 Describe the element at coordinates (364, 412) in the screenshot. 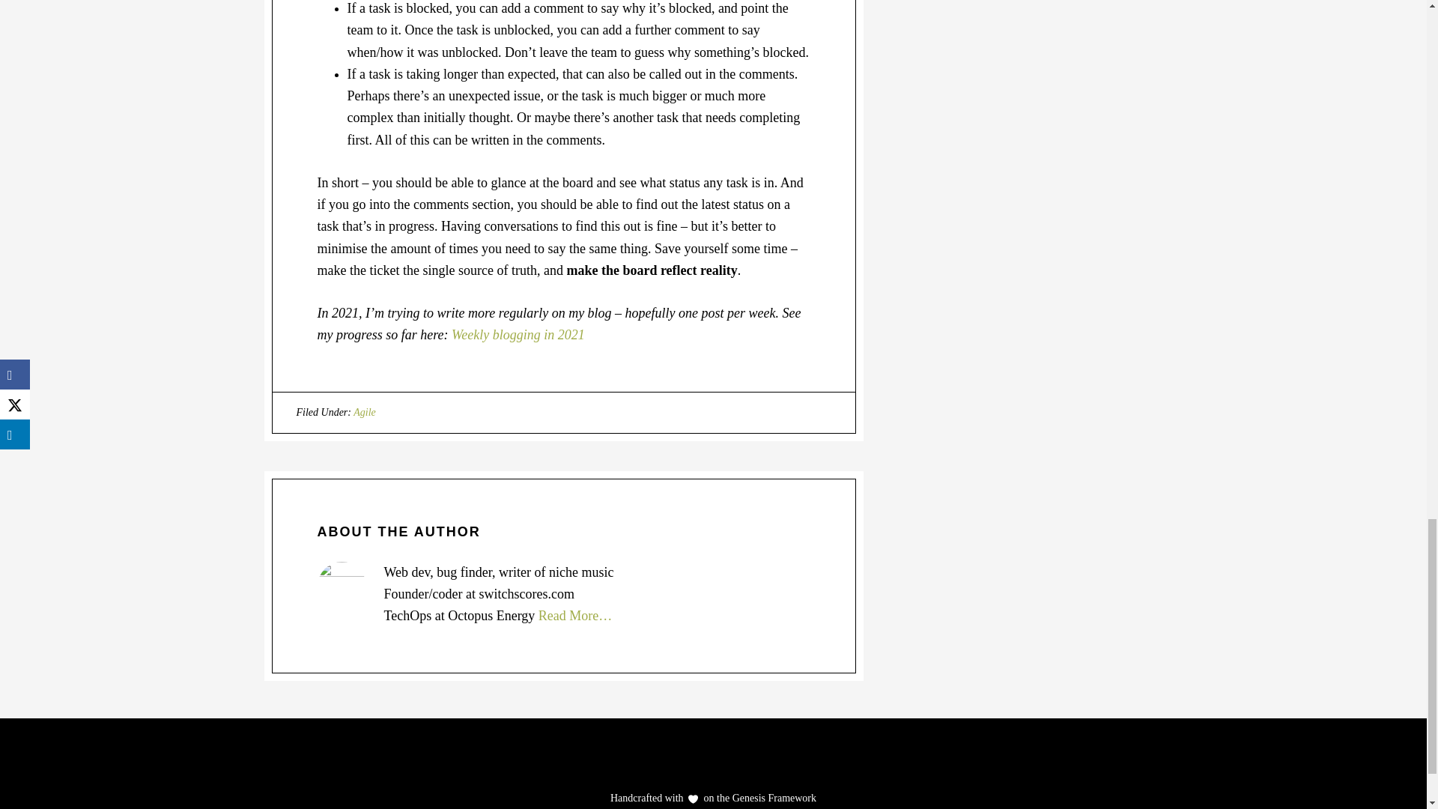

I see `Agile` at that location.